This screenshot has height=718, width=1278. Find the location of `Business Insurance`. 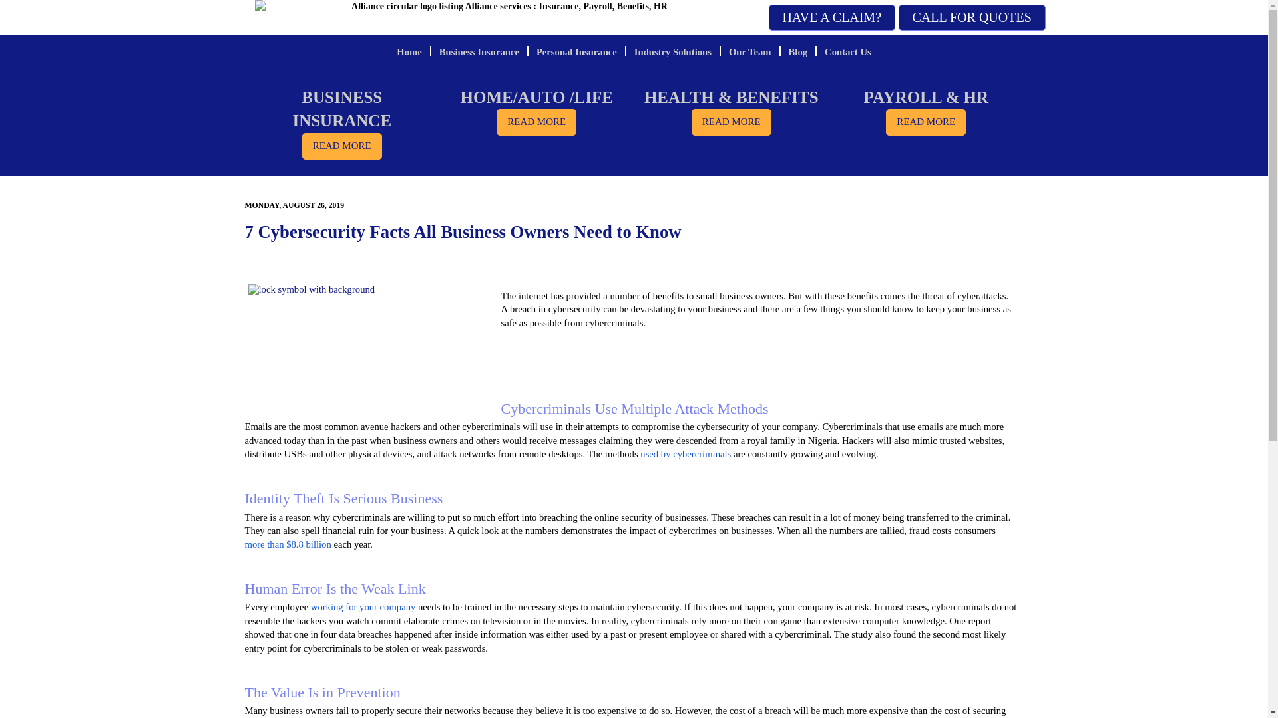

Business Insurance is located at coordinates (479, 52).